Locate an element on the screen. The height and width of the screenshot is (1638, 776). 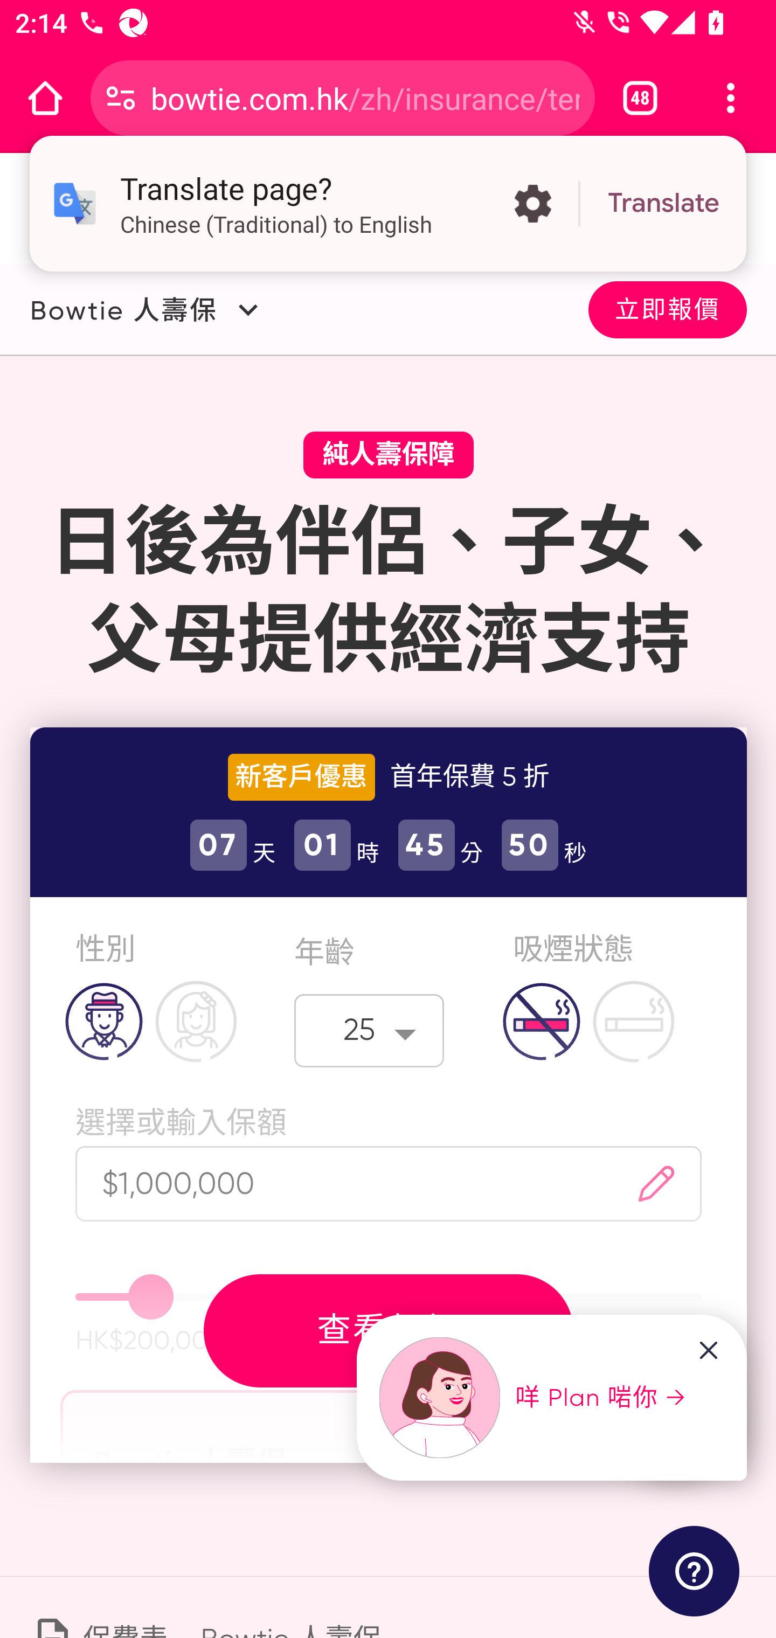
查看報價 is located at coordinates (388, 1330).